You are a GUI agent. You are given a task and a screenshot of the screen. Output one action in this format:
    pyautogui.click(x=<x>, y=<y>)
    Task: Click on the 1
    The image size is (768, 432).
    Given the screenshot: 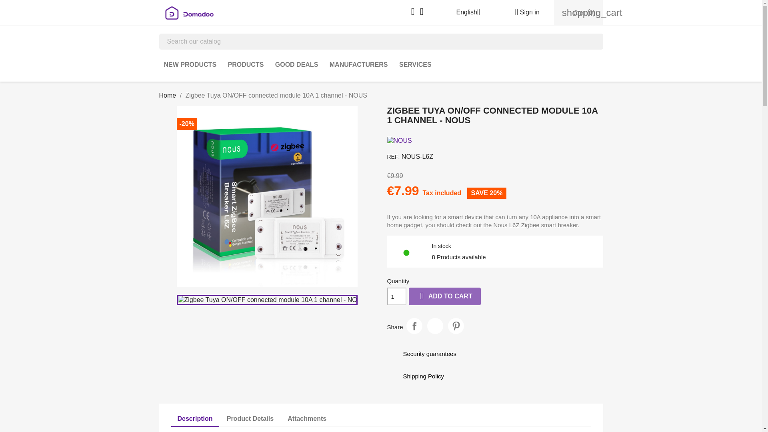 What is the action you would take?
    pyautogui.click(x=396, y=296)
    